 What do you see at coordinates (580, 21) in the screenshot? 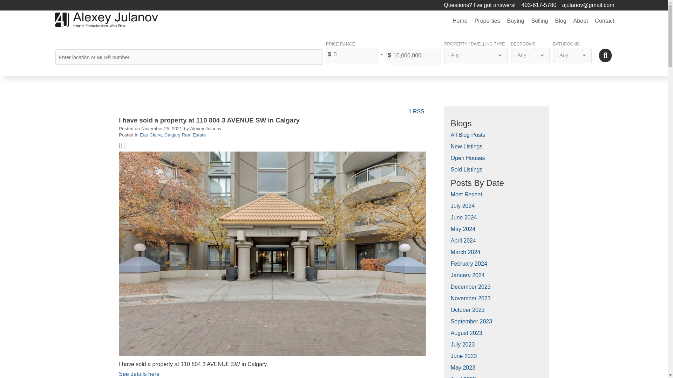
I see `About` at bounding box center [580, 21].